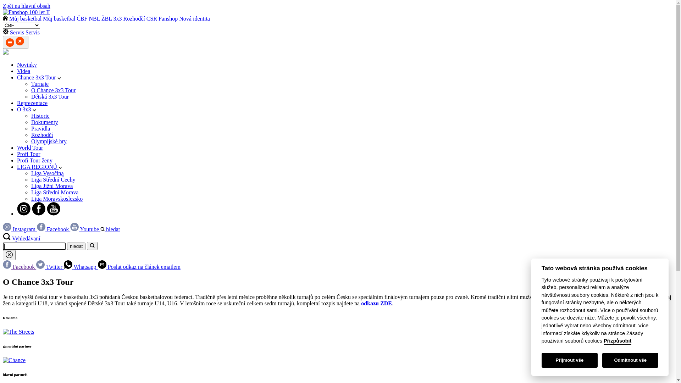 The image size is (681, 383). What do you see at coordinates (168, 18) in the screenshot?
I see `Fanshop` at bounding box center [168, 18].